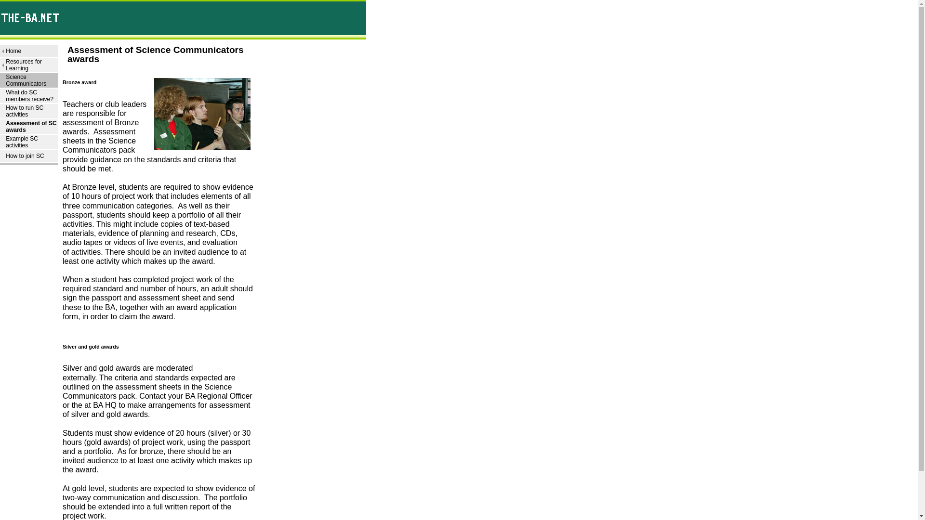  I want to click on Home, so click(13, 51).